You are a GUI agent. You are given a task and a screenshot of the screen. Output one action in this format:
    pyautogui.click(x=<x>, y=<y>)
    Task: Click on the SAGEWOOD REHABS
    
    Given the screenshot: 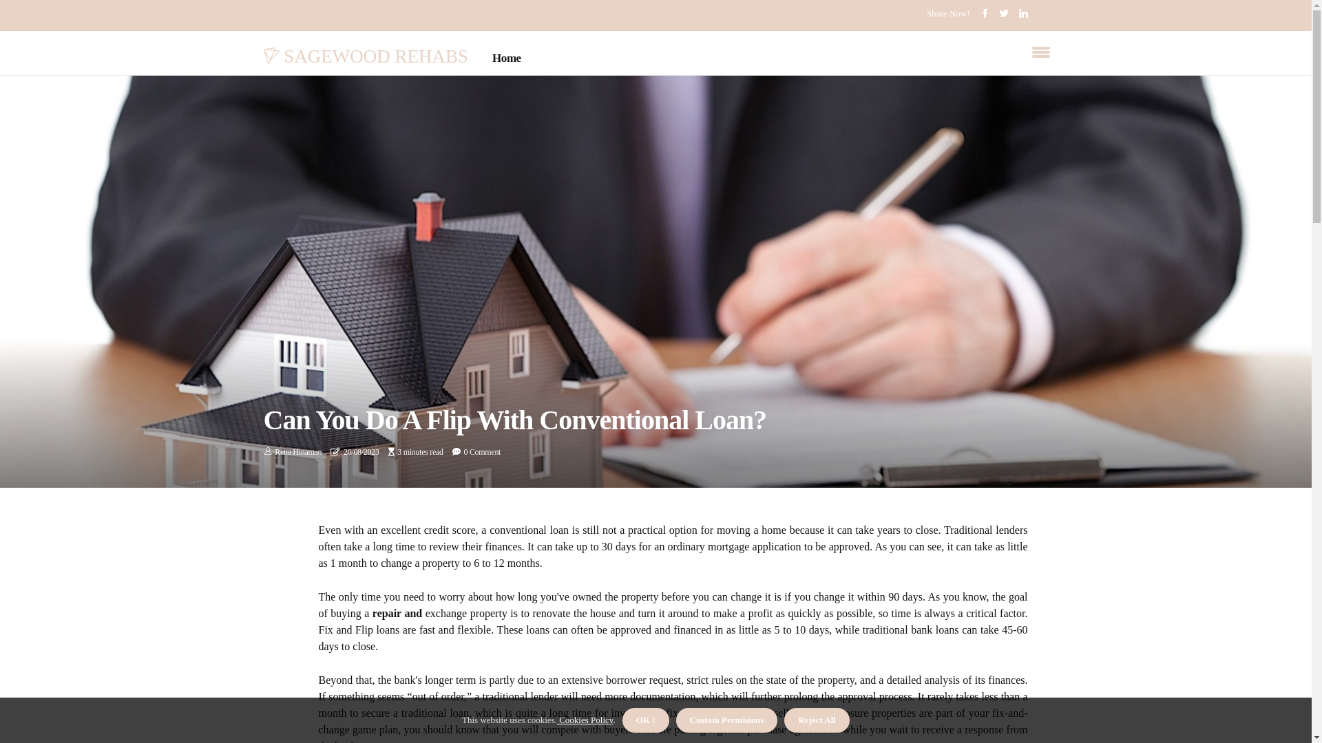 What is the action you would take?
    pyautogui.click(x=366, y=55)
    